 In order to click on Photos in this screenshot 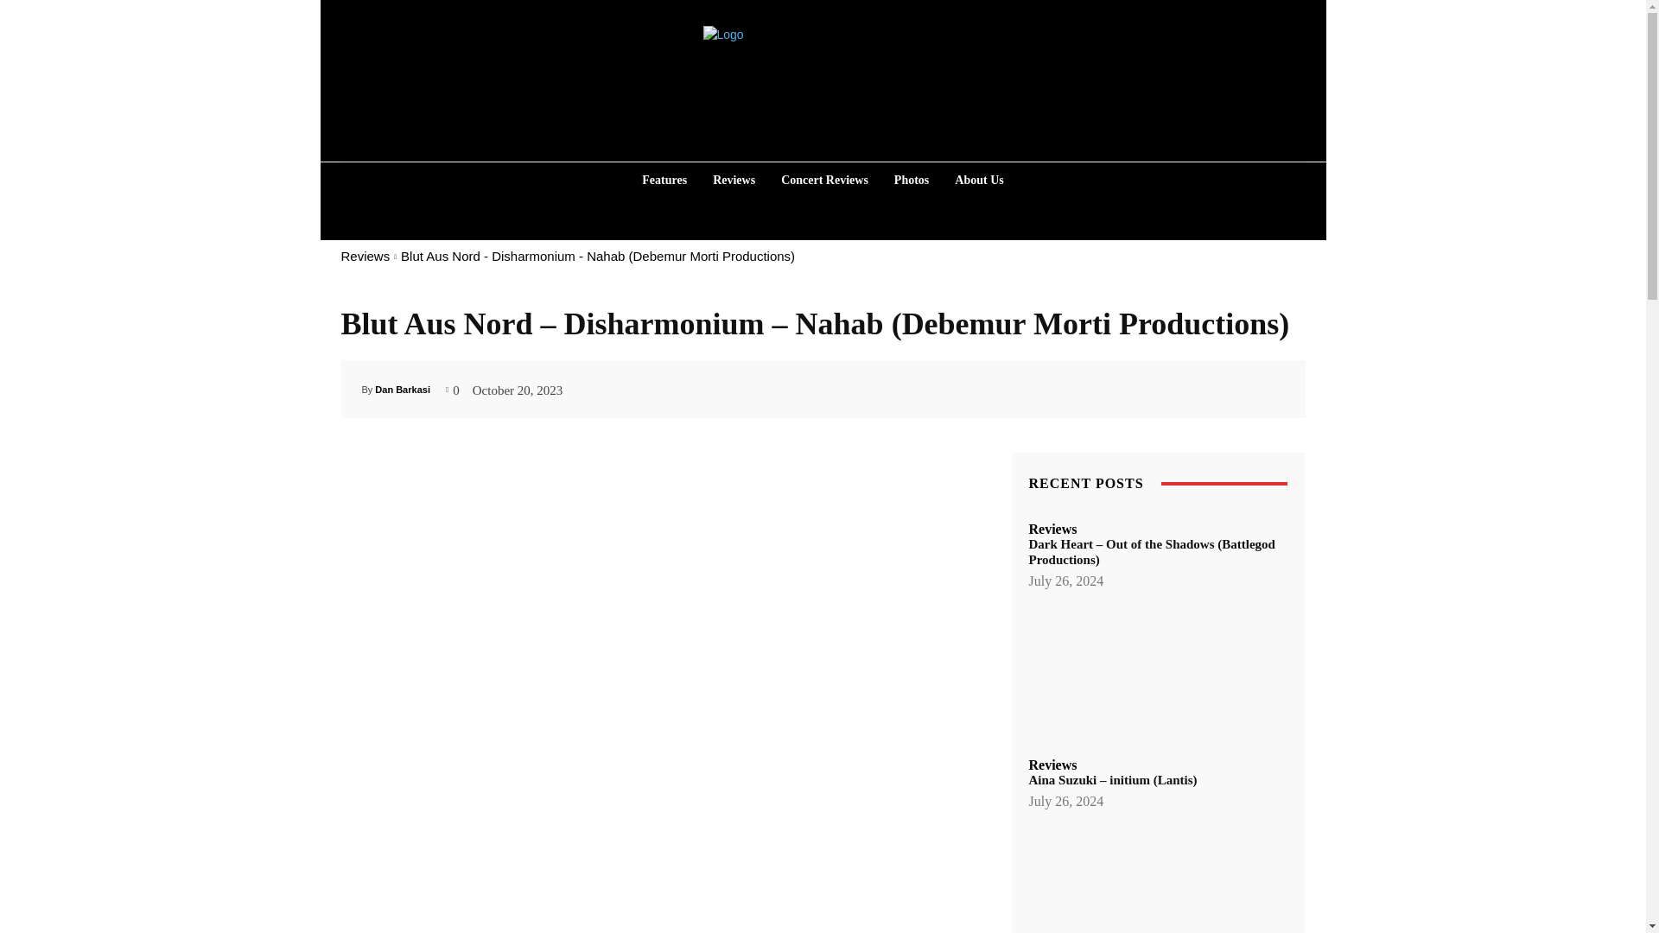, I will do `click(911, 180)`.